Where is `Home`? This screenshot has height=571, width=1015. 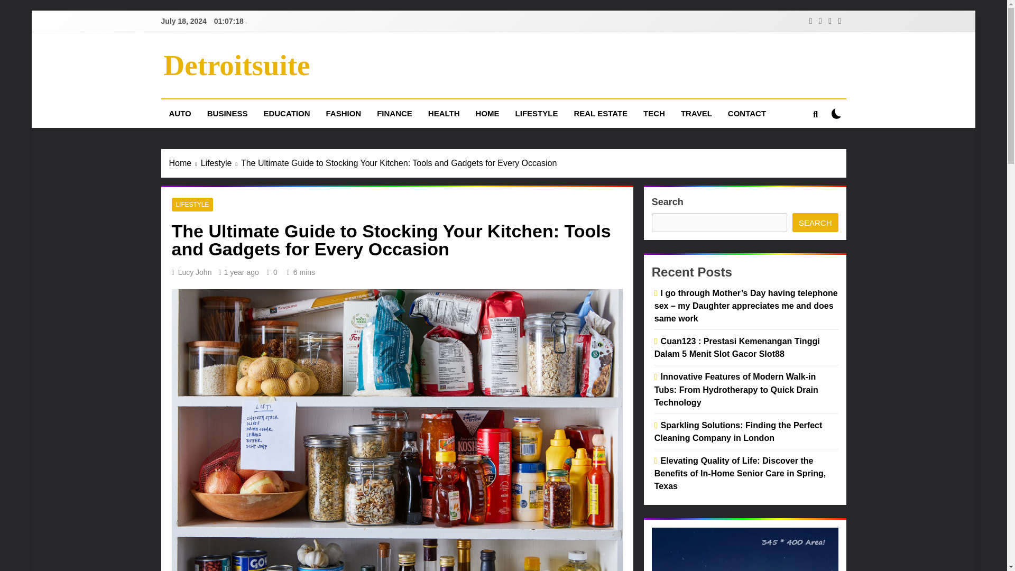
Home is located at coordinates (185, 163).